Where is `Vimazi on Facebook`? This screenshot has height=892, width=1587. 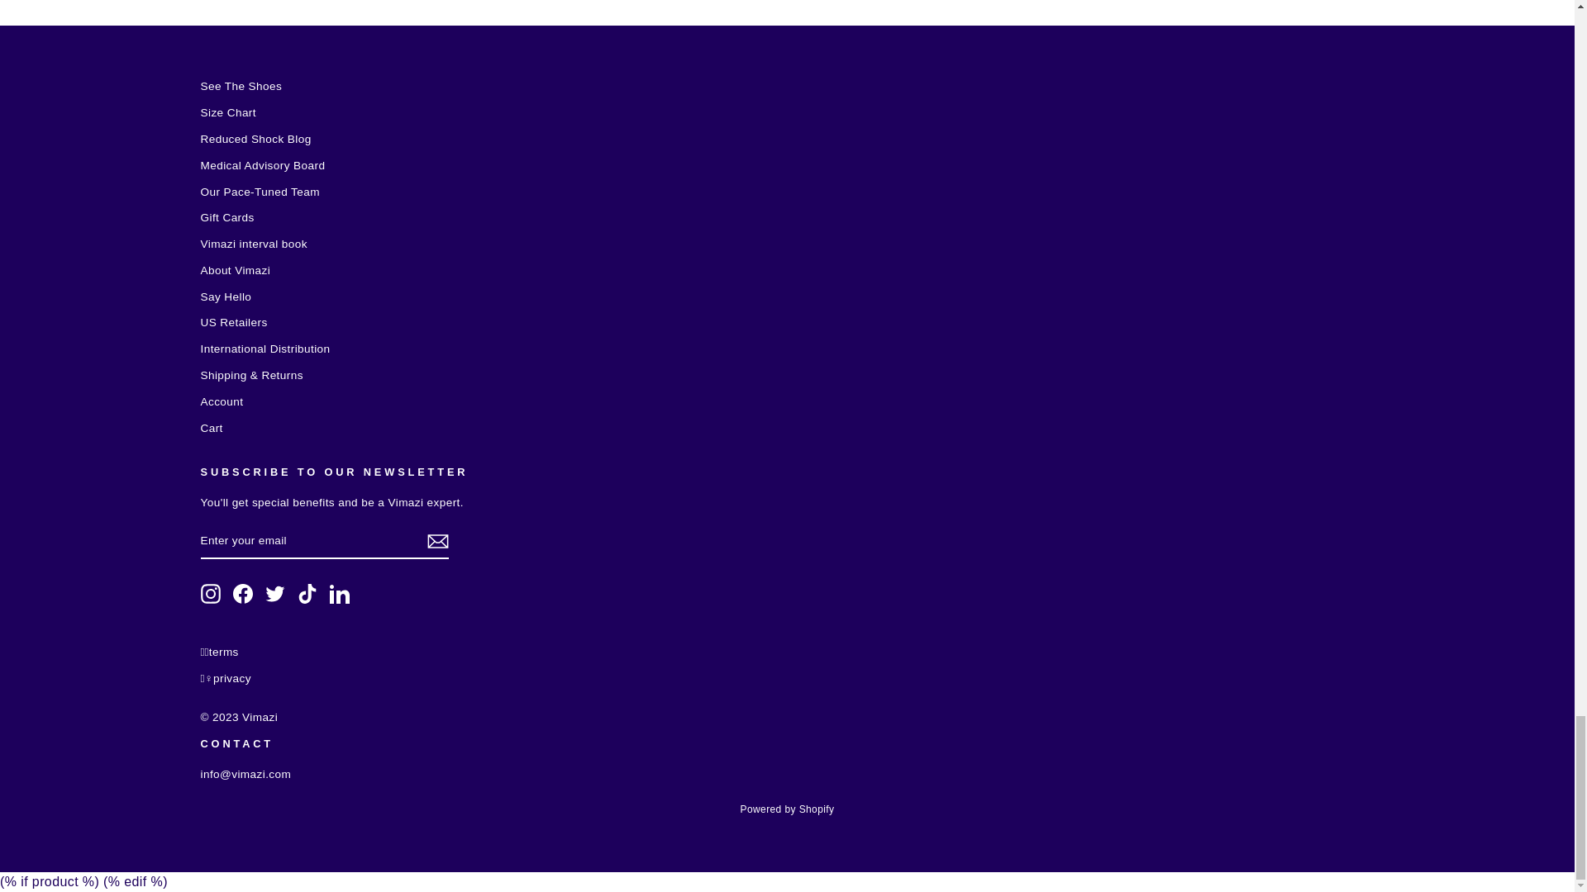 Vimazi on Facebook is located at coordinates (243, 594).